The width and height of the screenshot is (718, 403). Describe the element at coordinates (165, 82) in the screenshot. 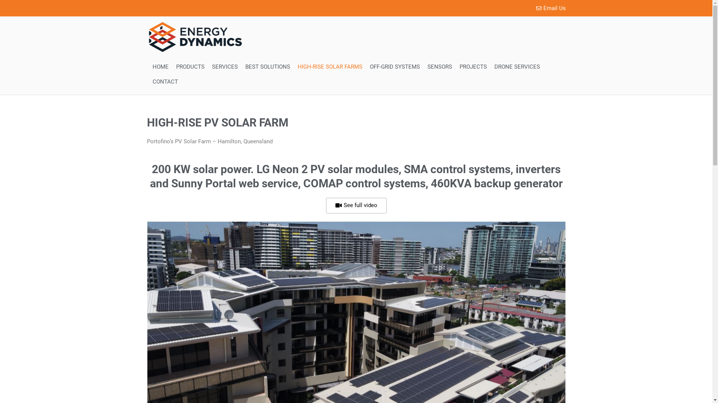

I see `CONTACT` at that location.